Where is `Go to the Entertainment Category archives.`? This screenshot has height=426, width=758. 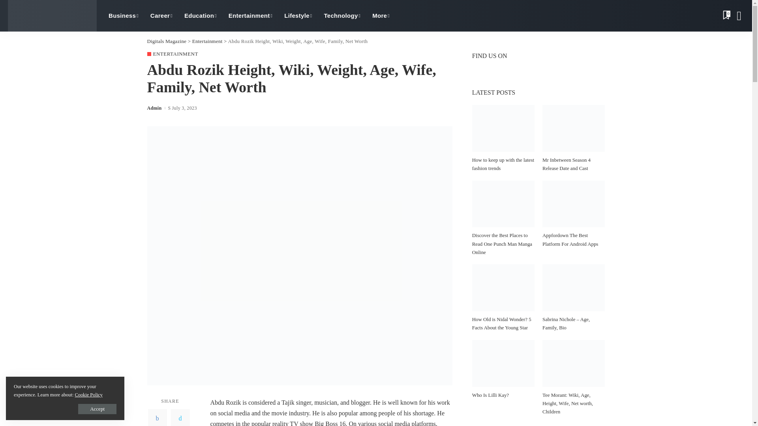 Go to the Entertainment Category archives. is located at coordinates (208, 41).